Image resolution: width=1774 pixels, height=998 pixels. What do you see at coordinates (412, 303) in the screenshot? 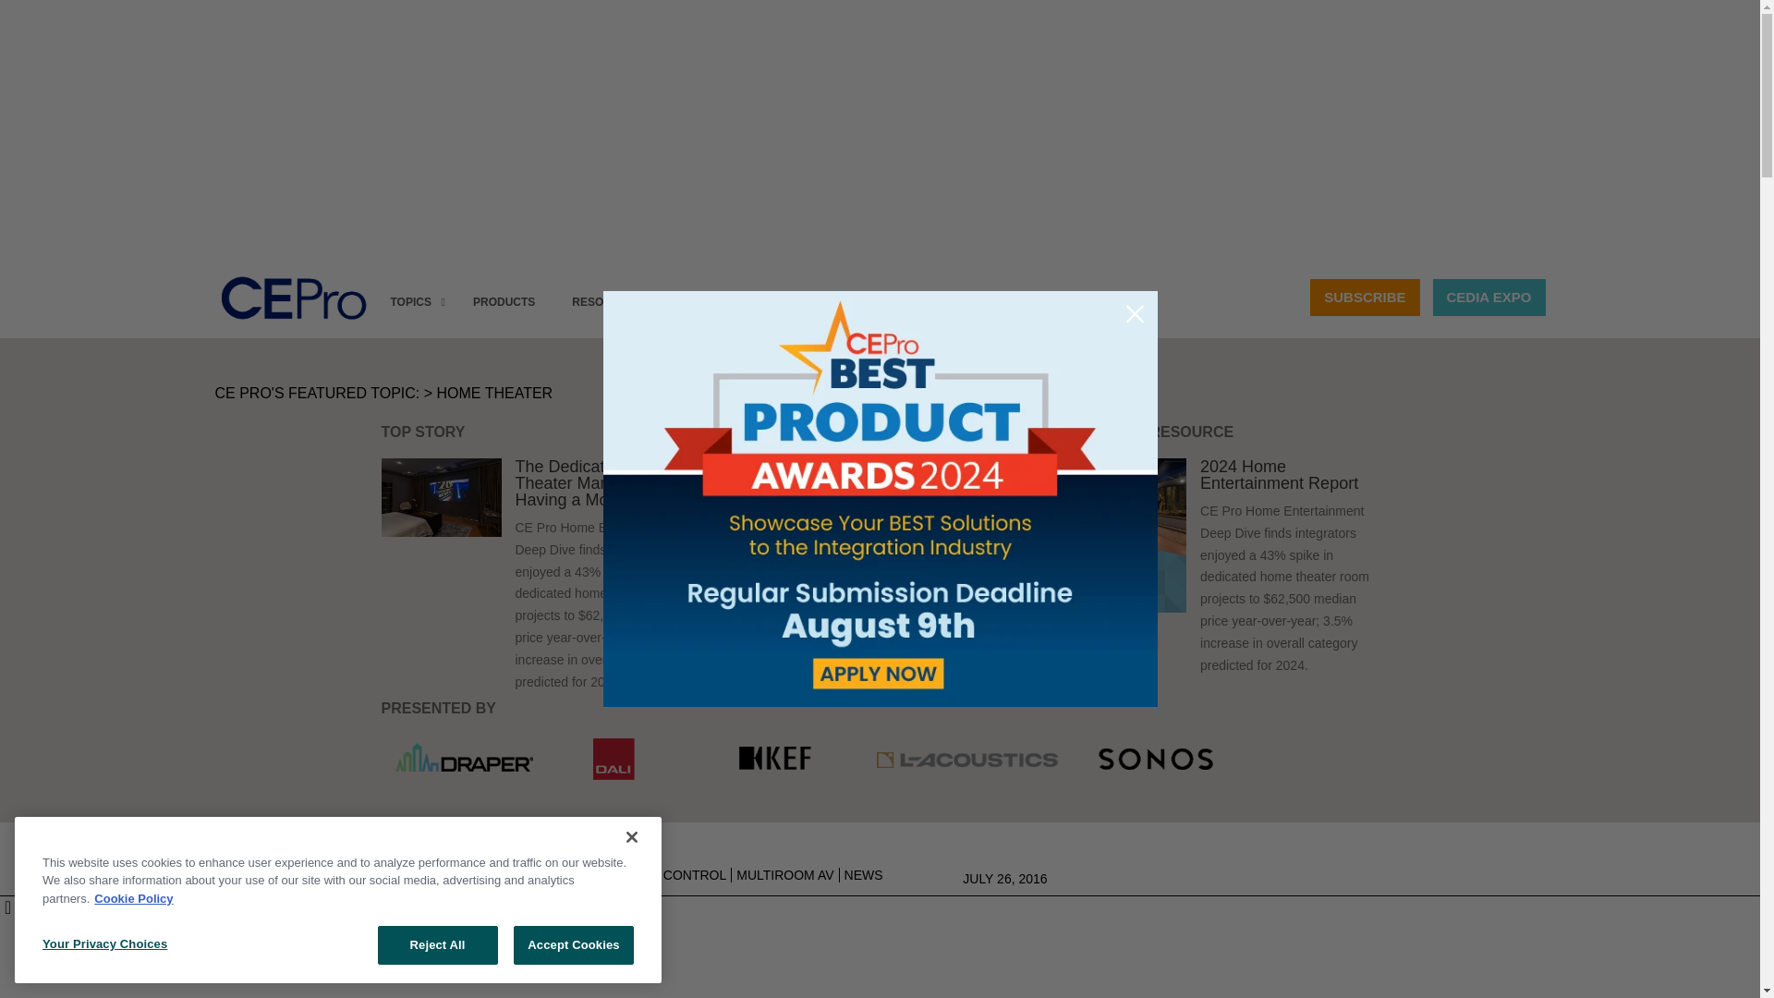
I see `TOPICS` at bounding box center [412, 303].